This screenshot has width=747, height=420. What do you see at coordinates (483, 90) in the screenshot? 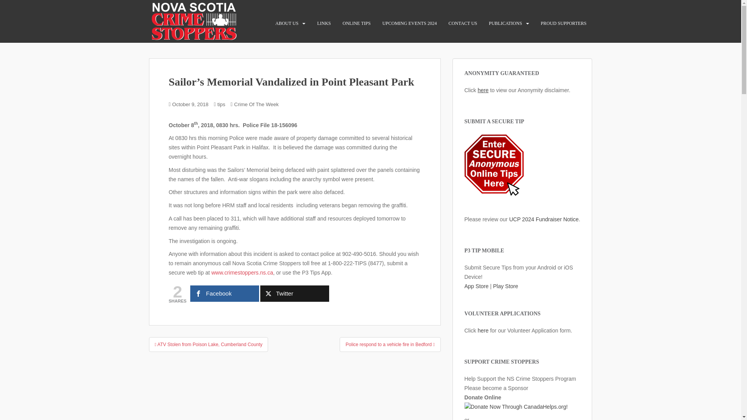
I see `here` at bounding box center [483, 90].